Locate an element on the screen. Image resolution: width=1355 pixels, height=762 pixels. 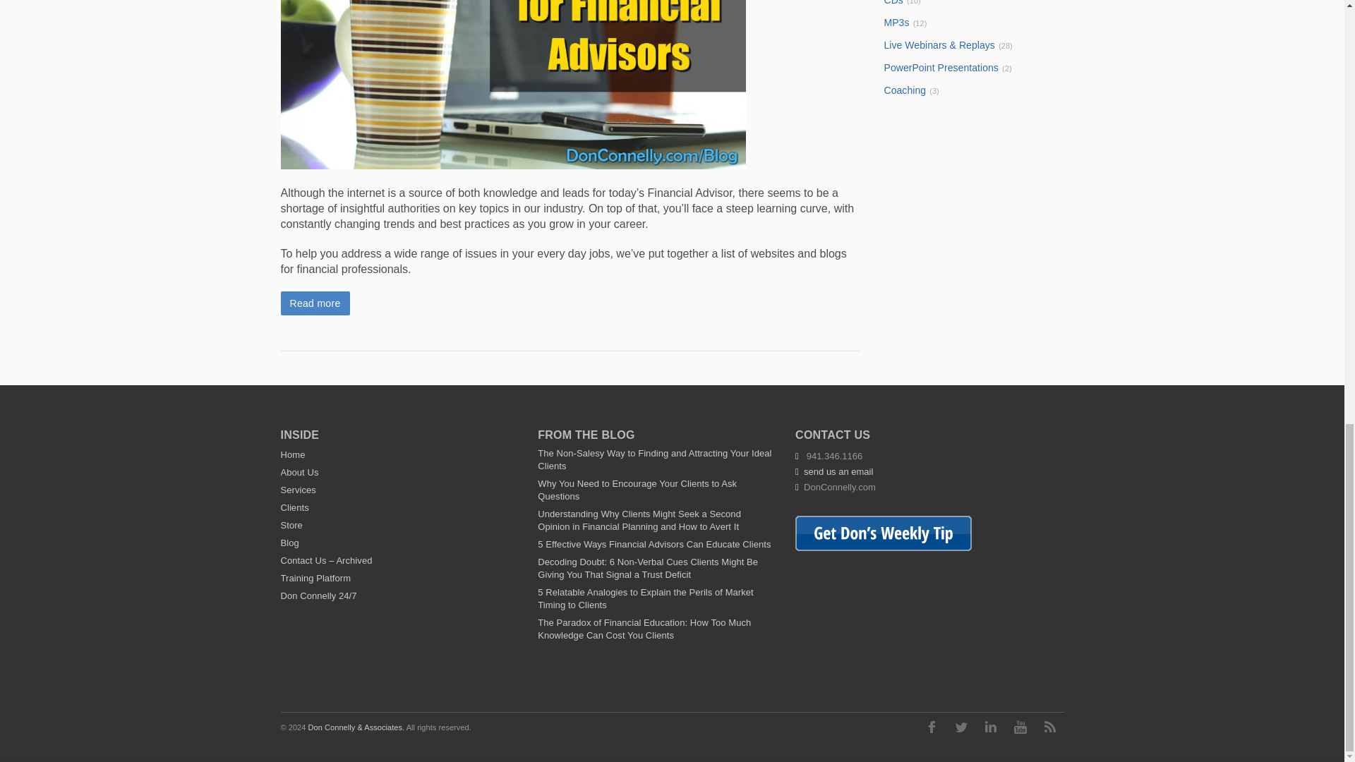
About Us is located at coordinates (299, 473).